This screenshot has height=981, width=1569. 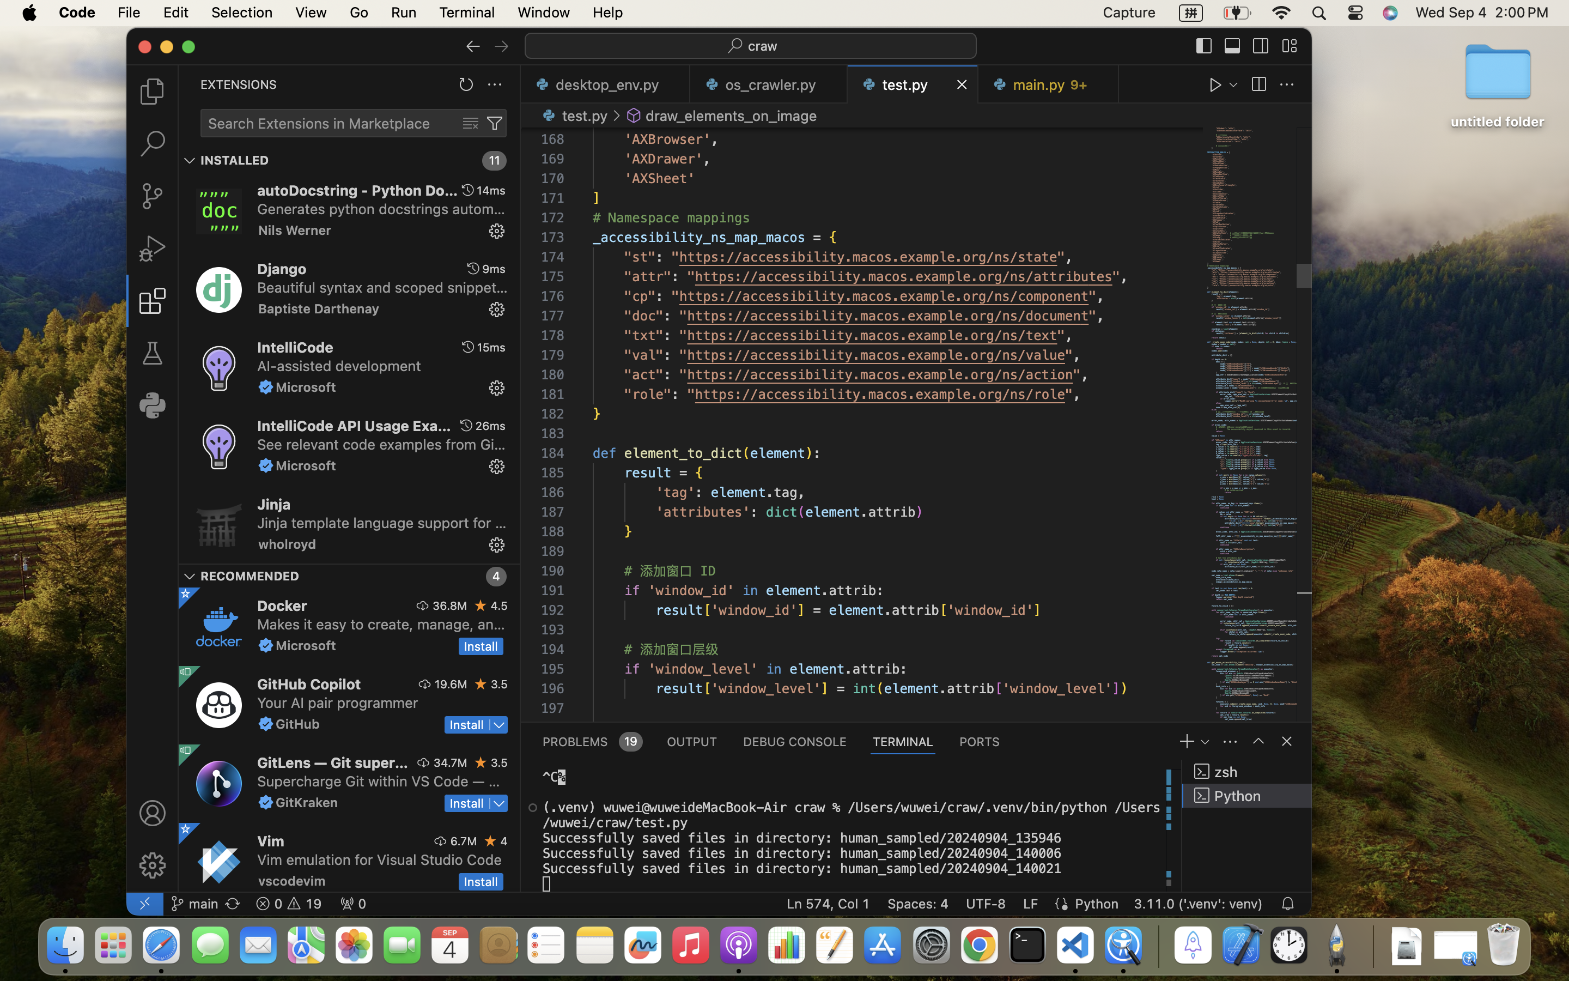 What do you see at coordinates (379, 859) in the screenshot?
I see `Vim emulation for Visual Studio Code` at bounding box center [379, 859].